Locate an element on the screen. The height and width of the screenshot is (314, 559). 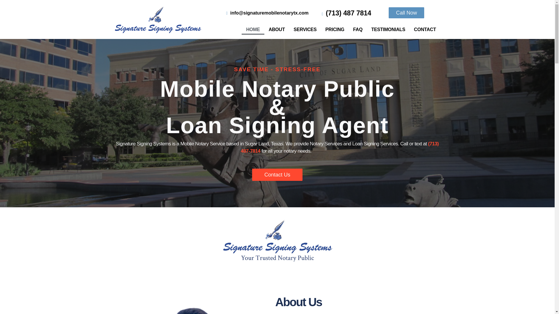
PRICING is located at coordinates (335, 30).